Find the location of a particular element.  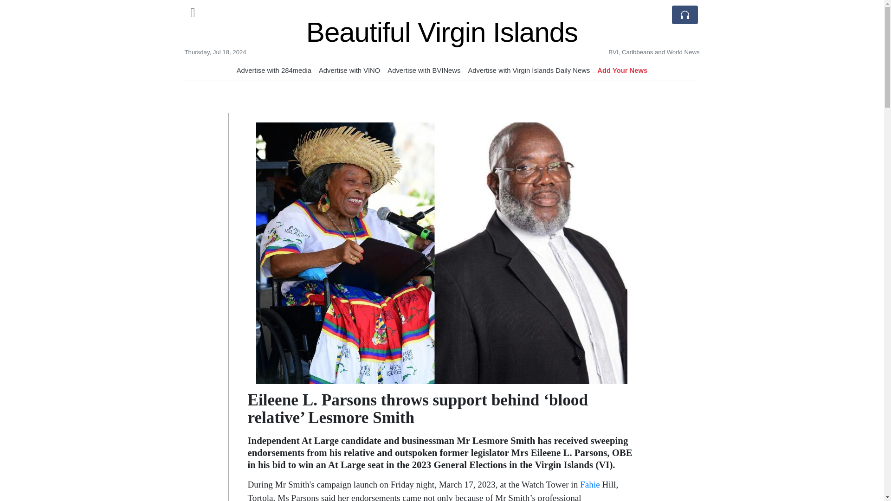

Beautiful Virgin Islands is located at coordinates (442, 32).